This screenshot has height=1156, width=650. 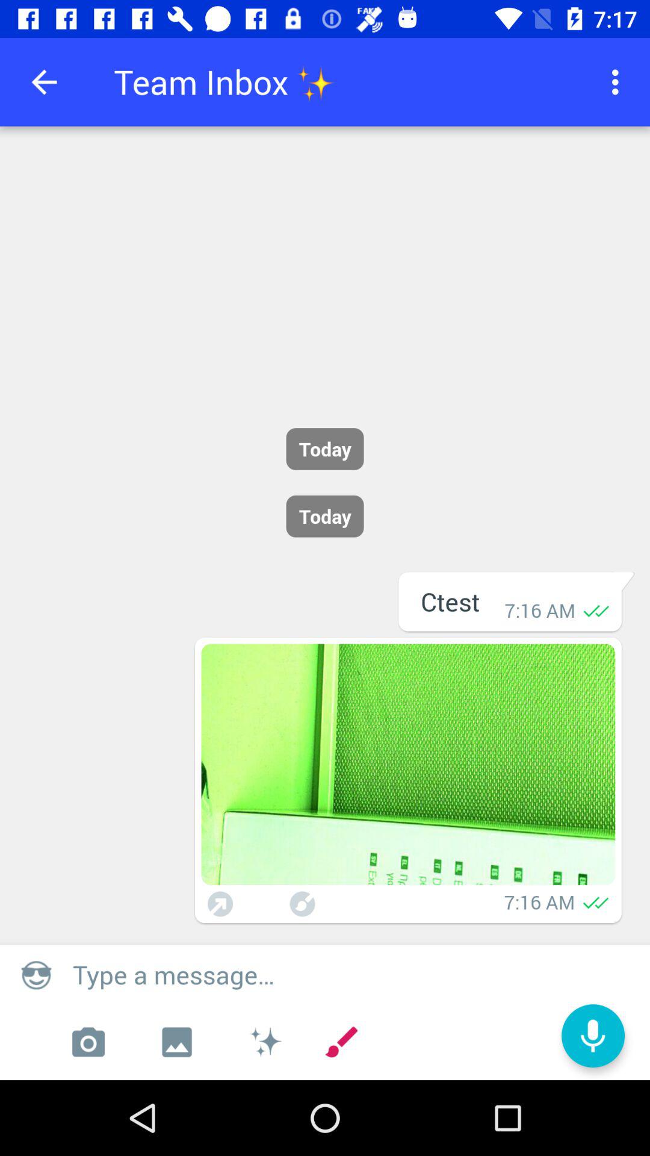 What do you see at coordinates (355, 974) in the screenshot?
I see `insert message` at bounding box center [355, 974].